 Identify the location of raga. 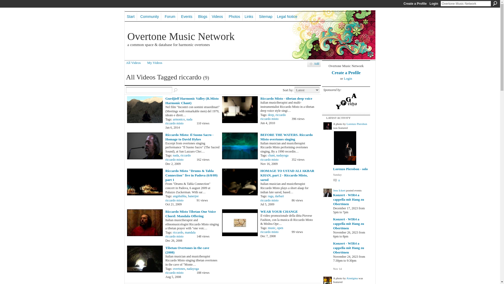
(271, 196).